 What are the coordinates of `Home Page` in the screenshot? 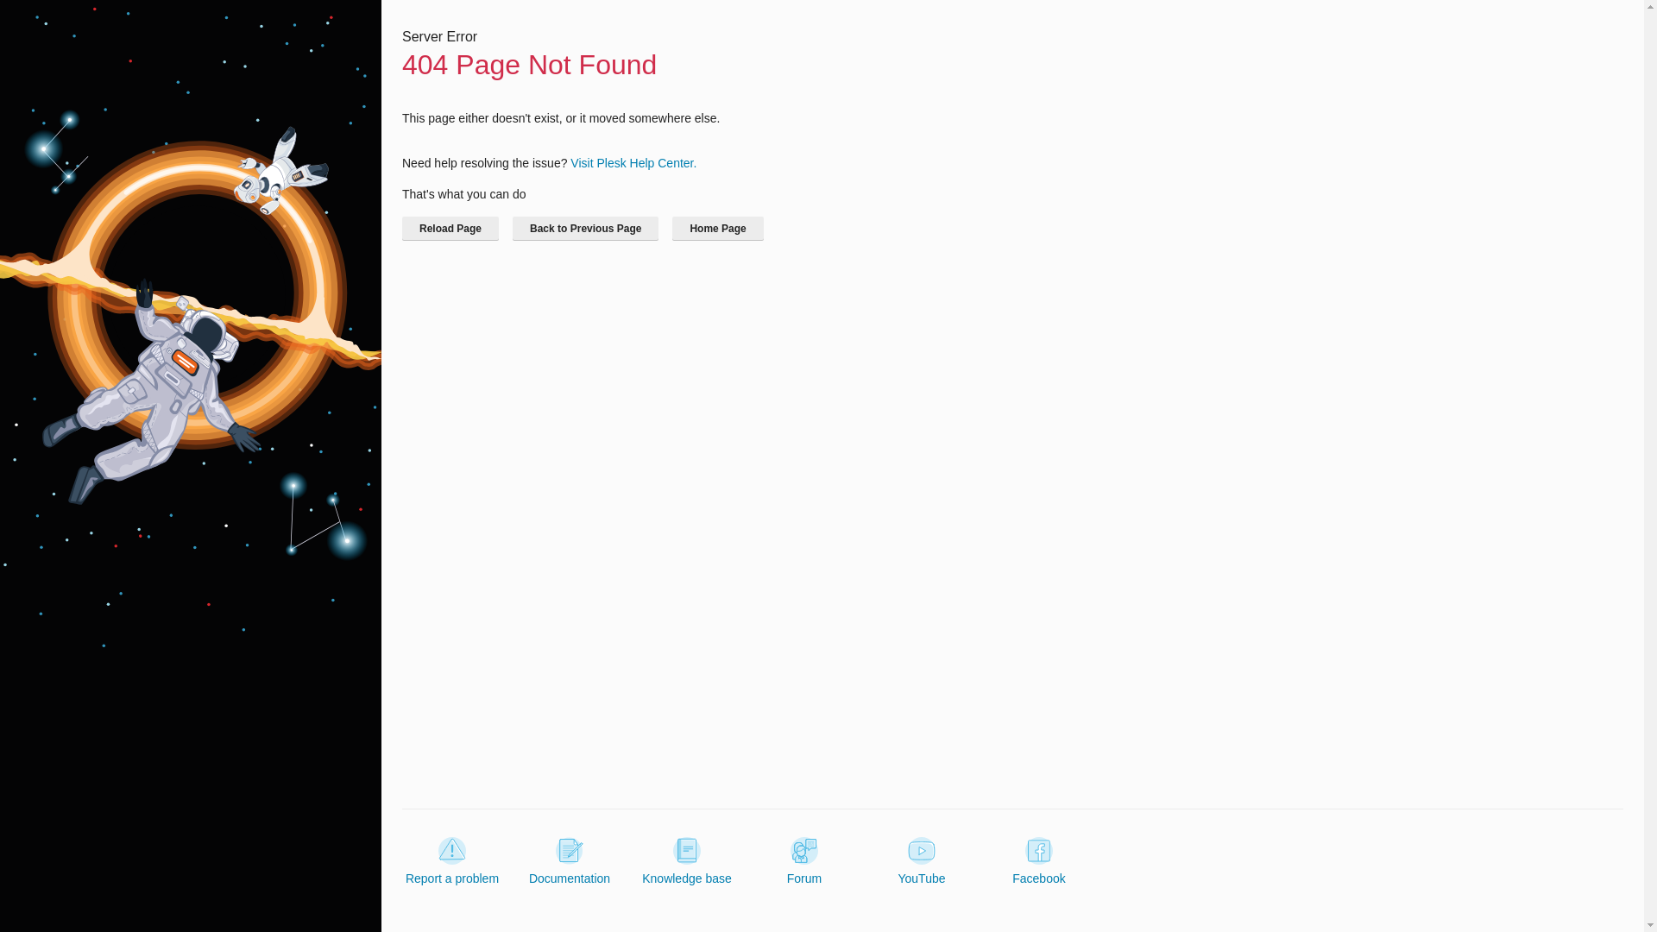 It's located at (717, 228).